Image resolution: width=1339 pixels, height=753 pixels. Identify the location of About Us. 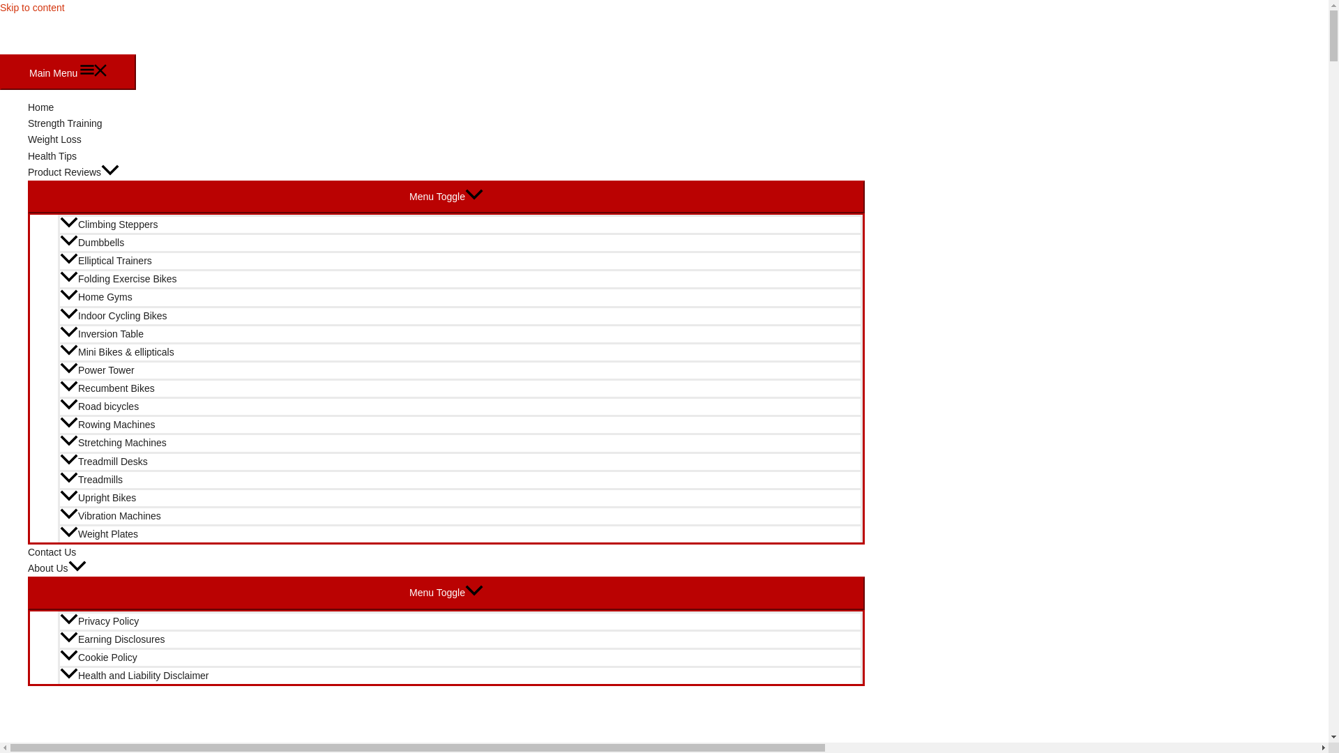
(446, 568).